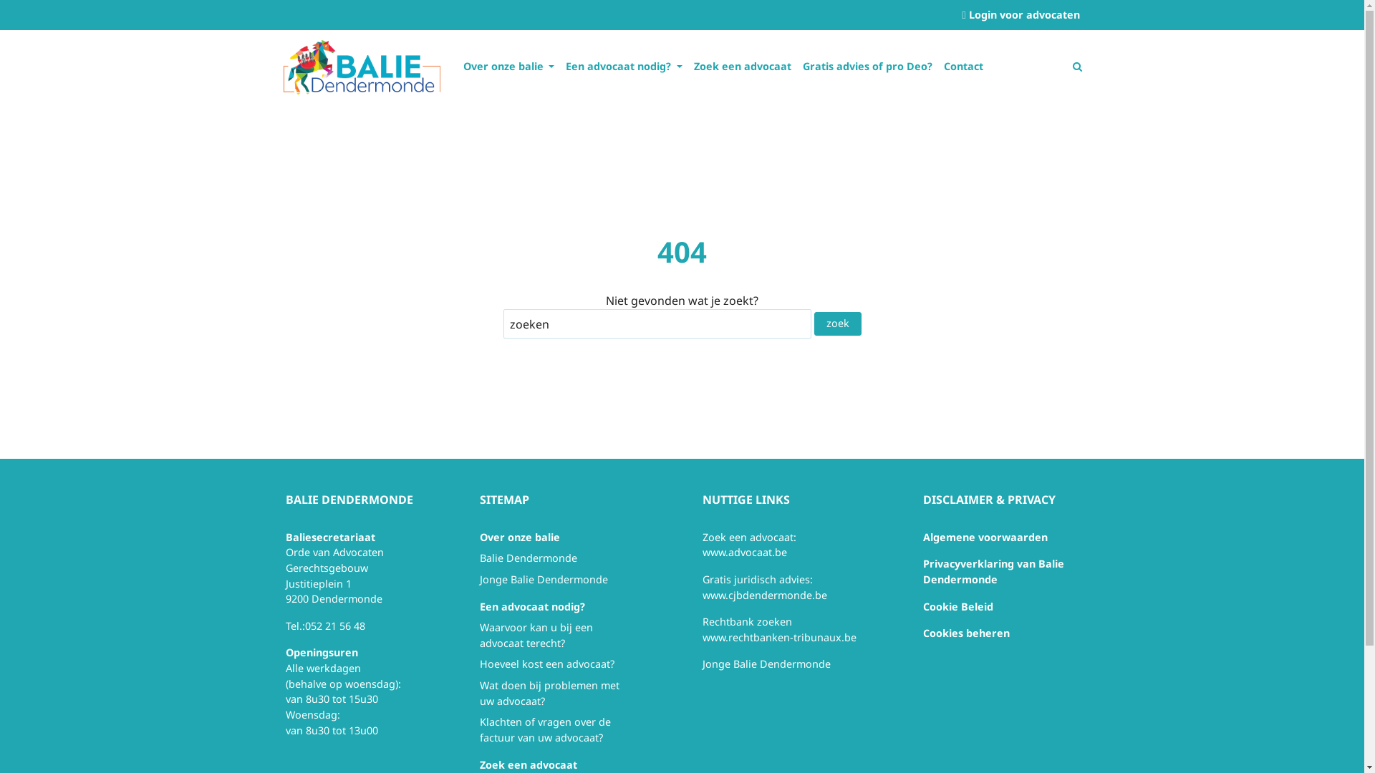 This screenshot has height=773, width=1375. Describe the element at coordinates (547, 664) in the screenshot. I see `Hoeveel kost een advocaat?` at that location.